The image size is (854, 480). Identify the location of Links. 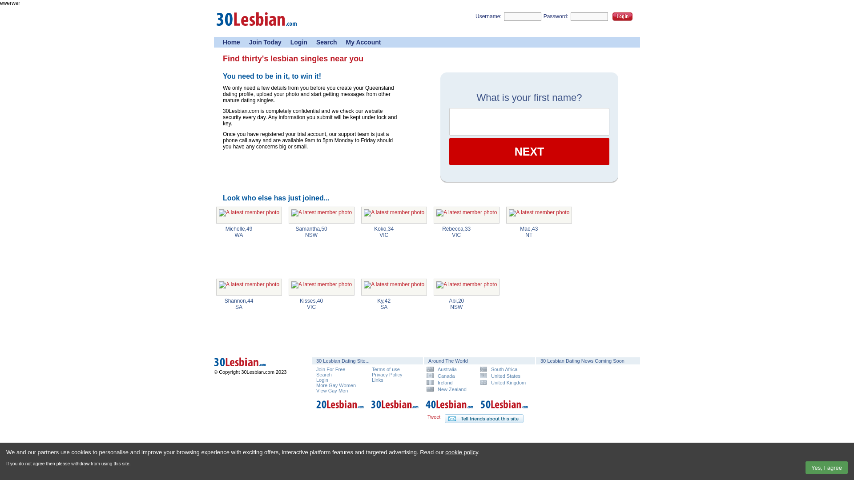
(378, 380).